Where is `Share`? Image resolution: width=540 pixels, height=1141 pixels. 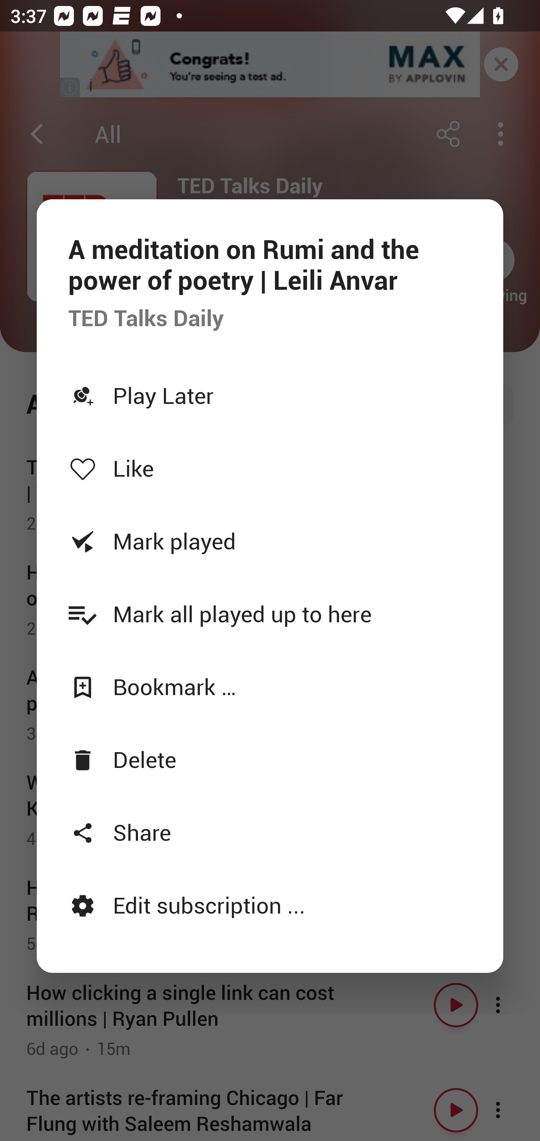 Share is located at coordinates (270, 832).